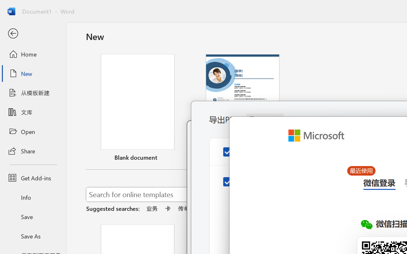  I want to click on Save As, so click(33, 236).